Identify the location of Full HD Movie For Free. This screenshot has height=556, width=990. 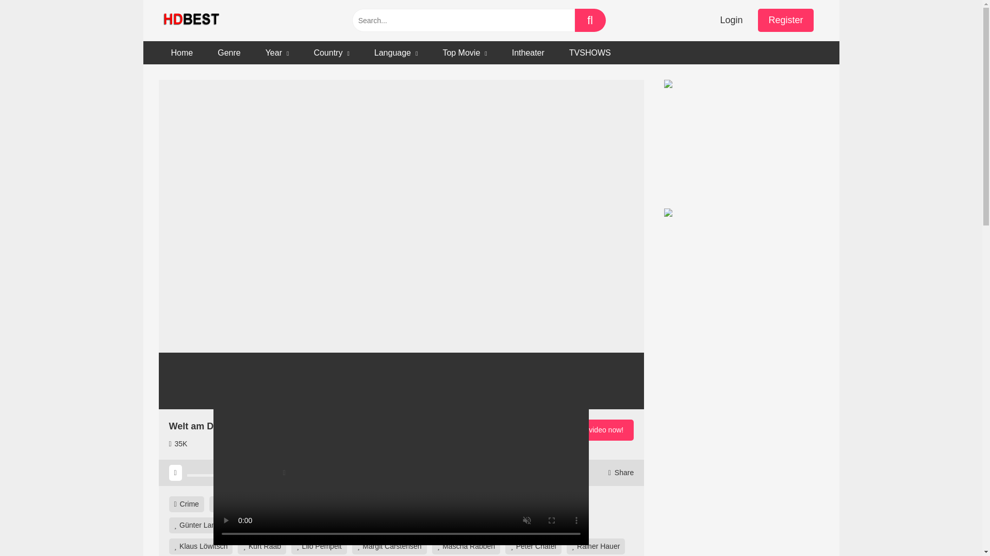
(192, 21).